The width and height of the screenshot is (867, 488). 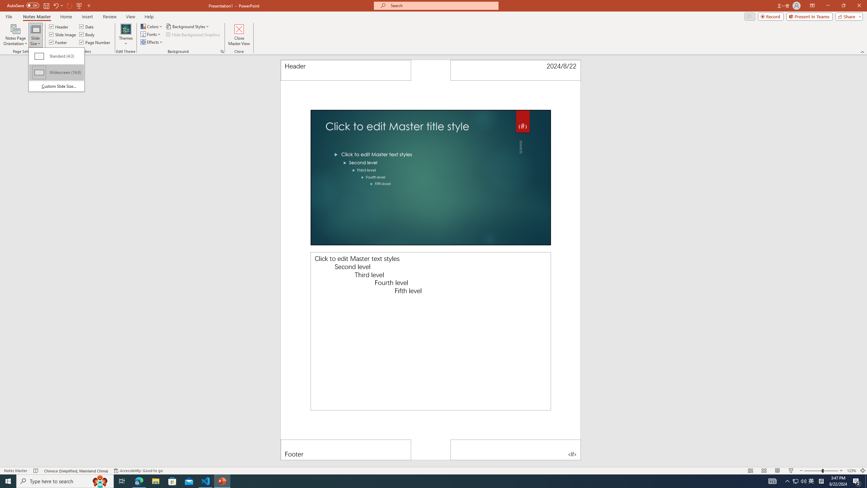 What do you see at coordinates (57, 69) in the screenshot?
I see `Slide Size` at bounding box center [57, 69].